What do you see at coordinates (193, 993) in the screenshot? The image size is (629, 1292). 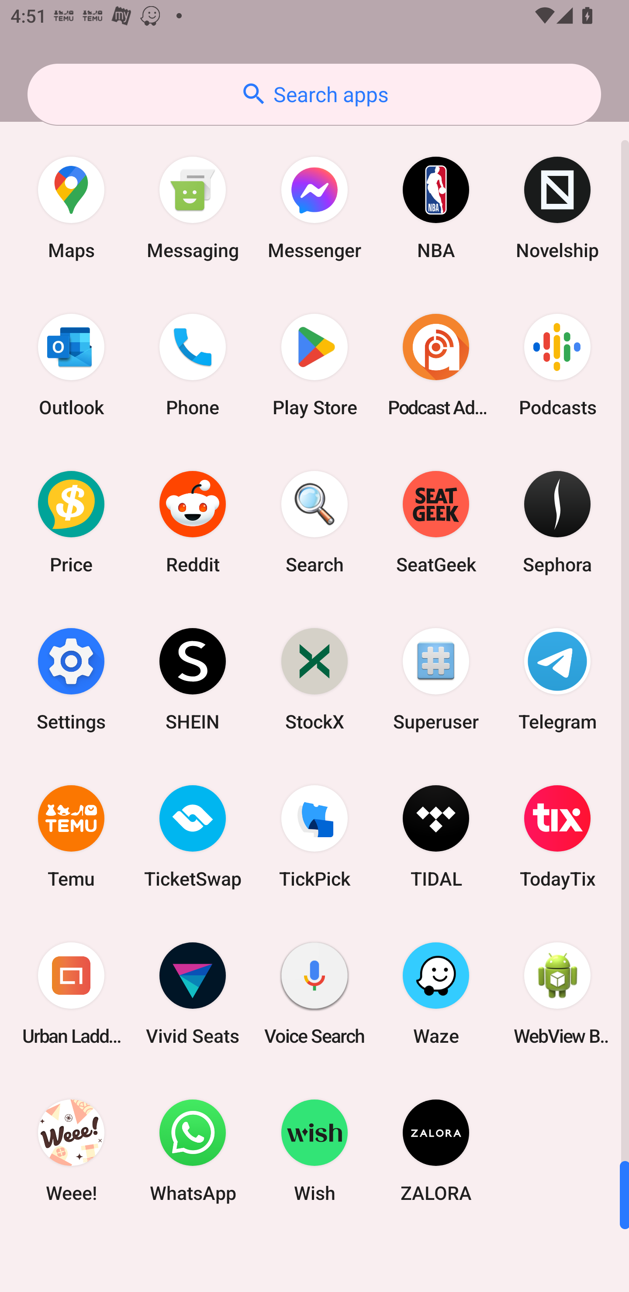 I see `Vivid Seats` at bounding box center [193, 993].